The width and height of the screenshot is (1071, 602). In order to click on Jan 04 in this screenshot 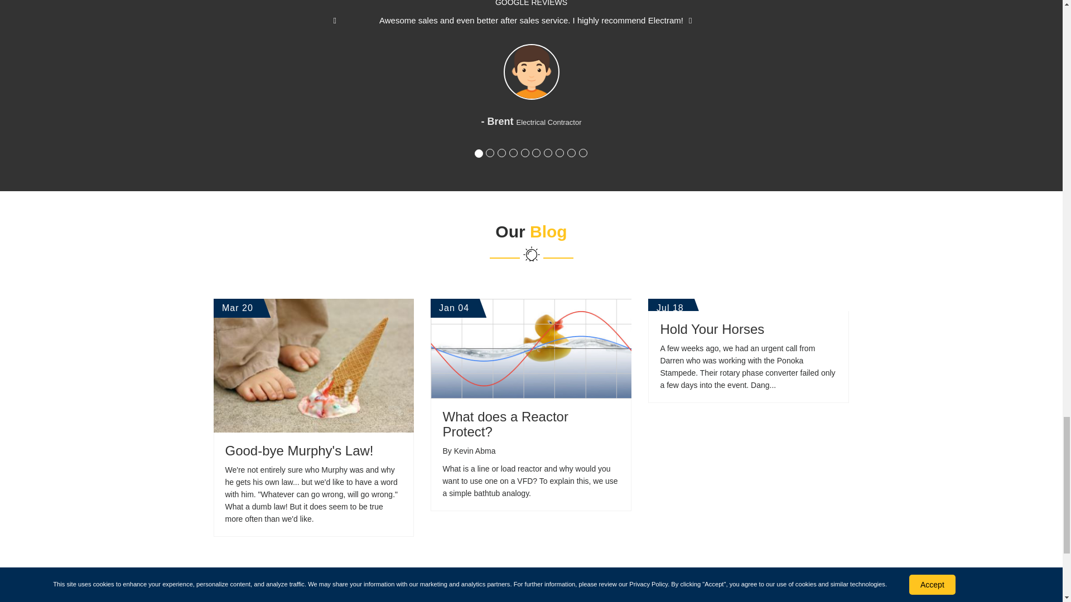, I will do `click(531, 349)`.